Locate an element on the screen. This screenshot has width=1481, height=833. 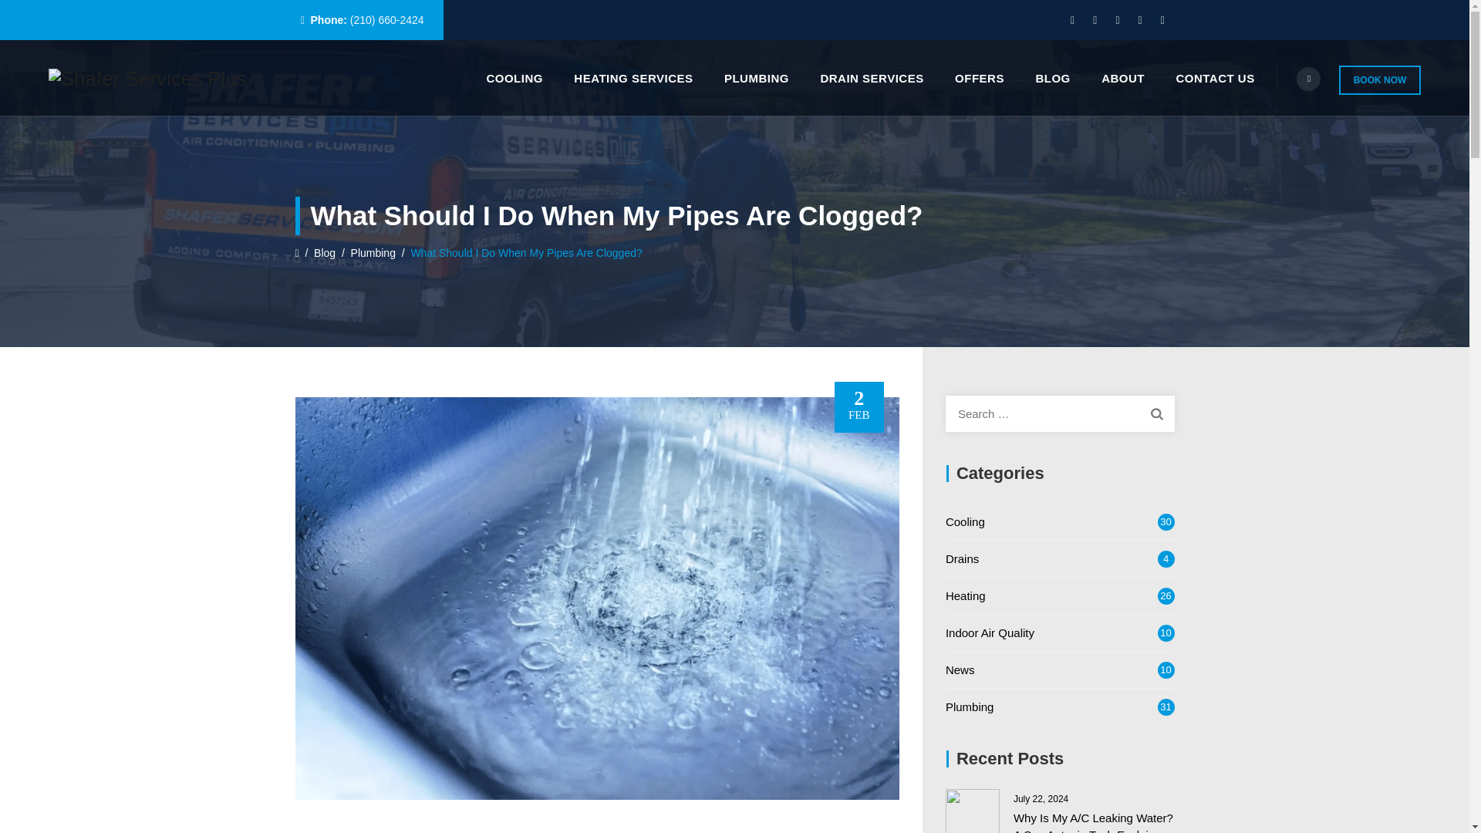
Search is located at coordinates (1156, 413).